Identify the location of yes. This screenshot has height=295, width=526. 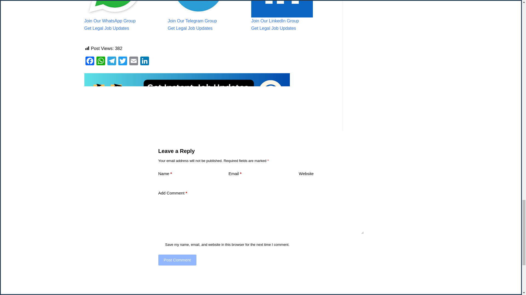
(160, 244).